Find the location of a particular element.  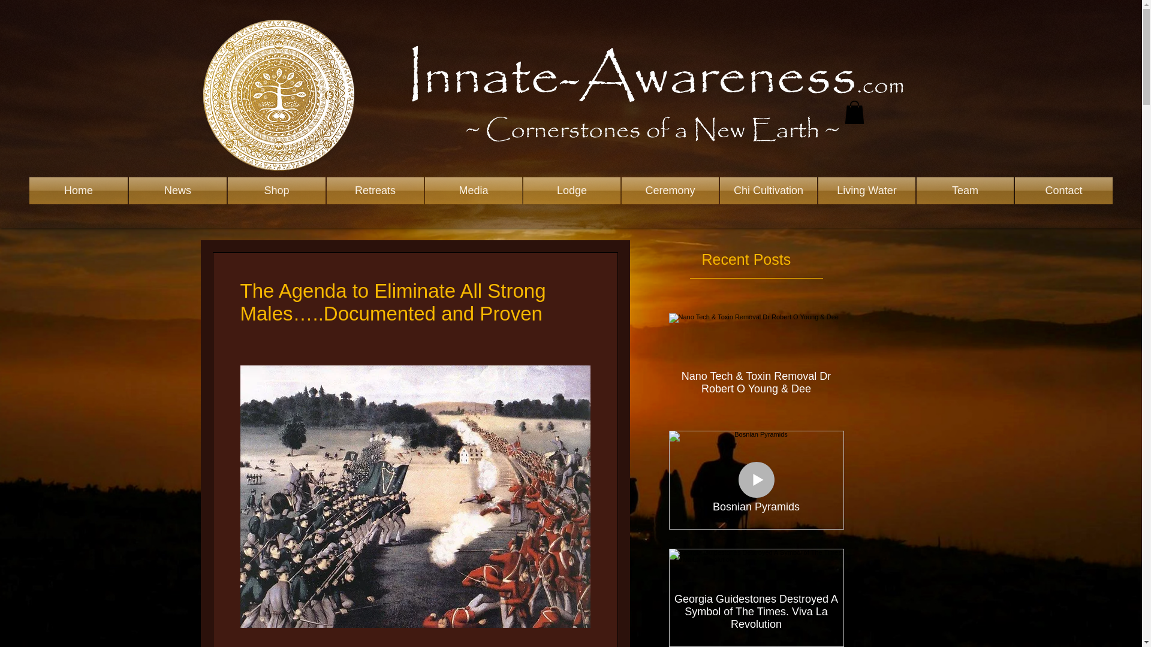

Shop is located at coordinates (276, 191).